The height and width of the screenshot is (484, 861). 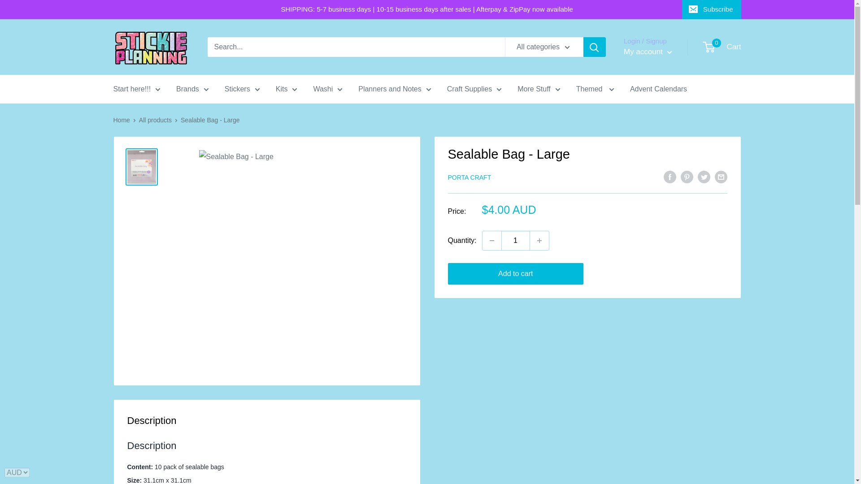 I want to click on 1, so click(x=516, y=241).